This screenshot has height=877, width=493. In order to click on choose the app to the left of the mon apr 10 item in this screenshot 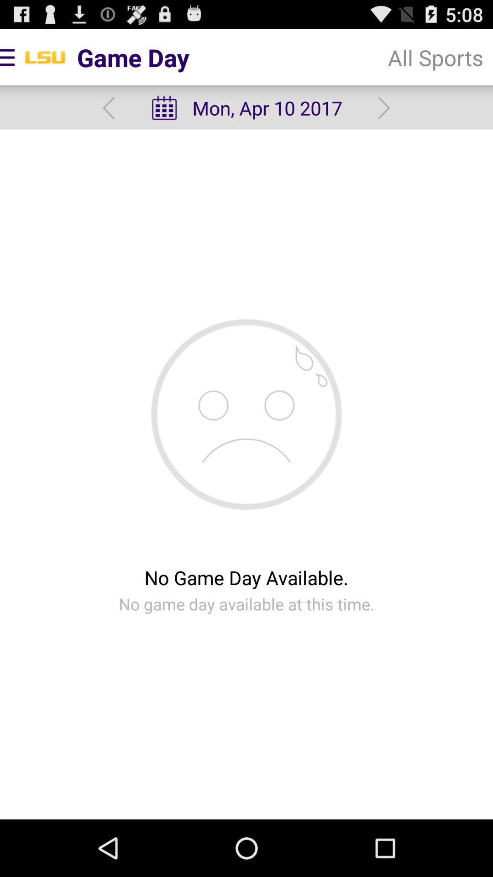, I will do `click(109, 108)`.